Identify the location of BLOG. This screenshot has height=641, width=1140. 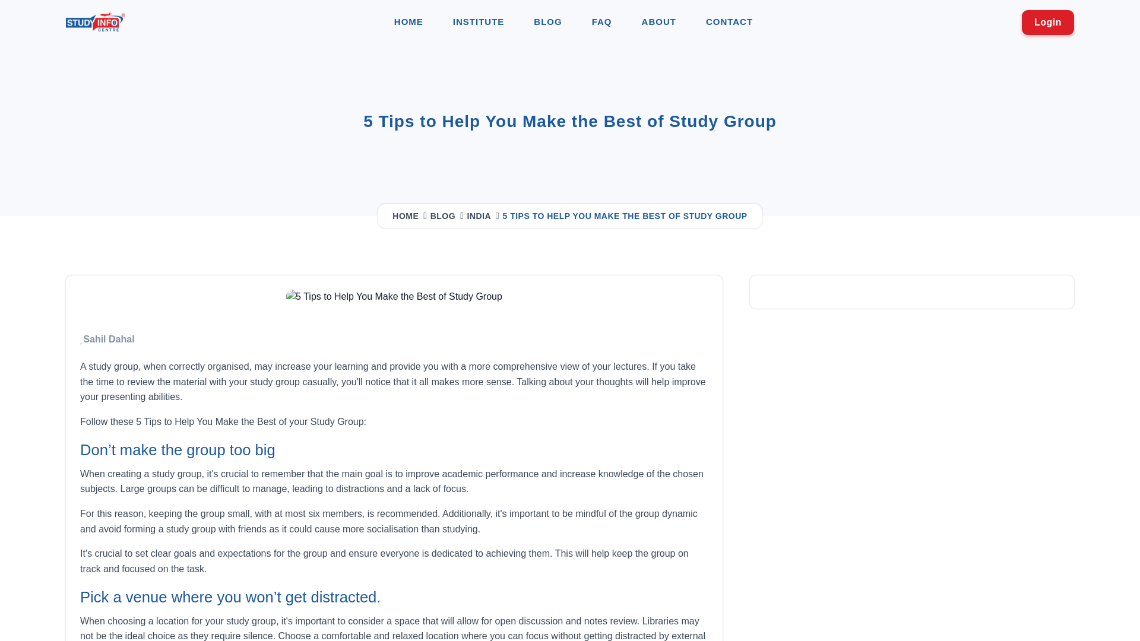
(547, 22).